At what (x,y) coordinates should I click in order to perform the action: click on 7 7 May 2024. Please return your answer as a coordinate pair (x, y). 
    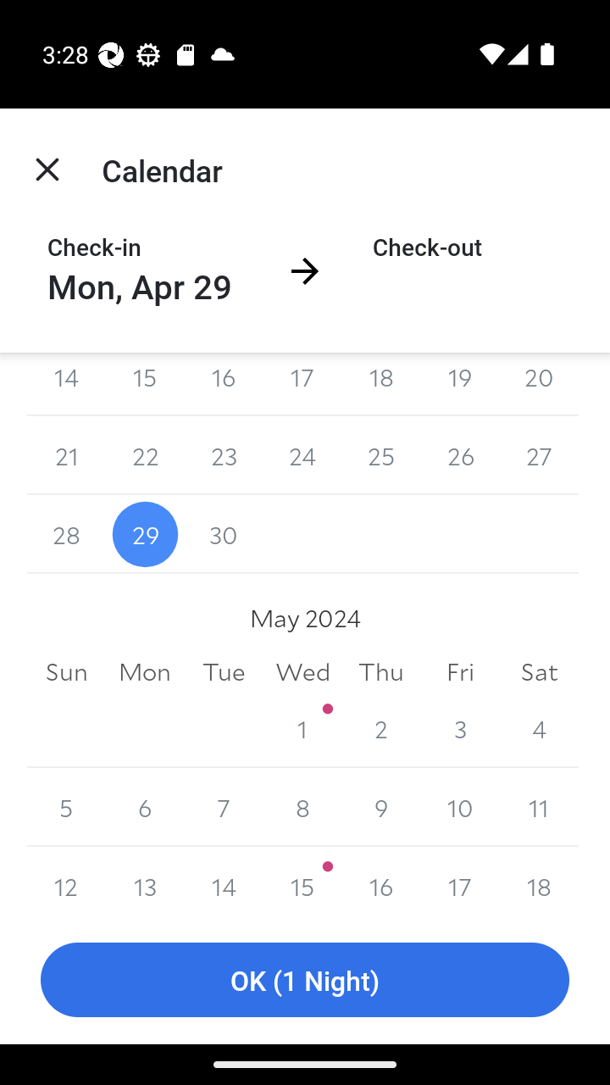
    Looking at the image, I should click on (224, 807).